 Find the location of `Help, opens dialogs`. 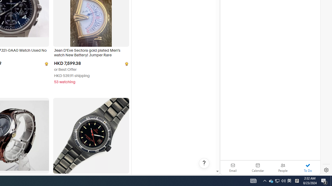

Help, opens dialogs is located at coordinates (204, 163).